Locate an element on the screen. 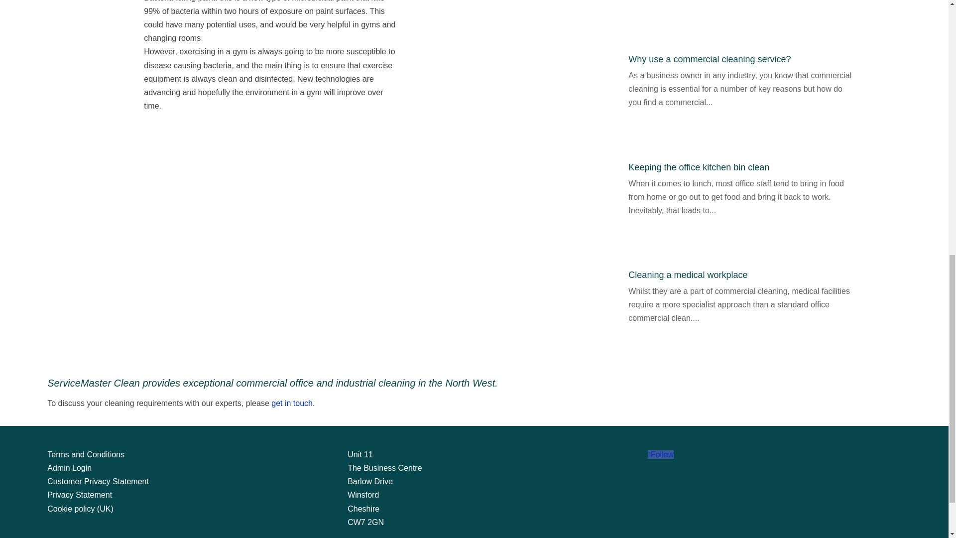 This screenshot has width=956, height=538. Follow on Facebook is located at coordinates (661, 454).